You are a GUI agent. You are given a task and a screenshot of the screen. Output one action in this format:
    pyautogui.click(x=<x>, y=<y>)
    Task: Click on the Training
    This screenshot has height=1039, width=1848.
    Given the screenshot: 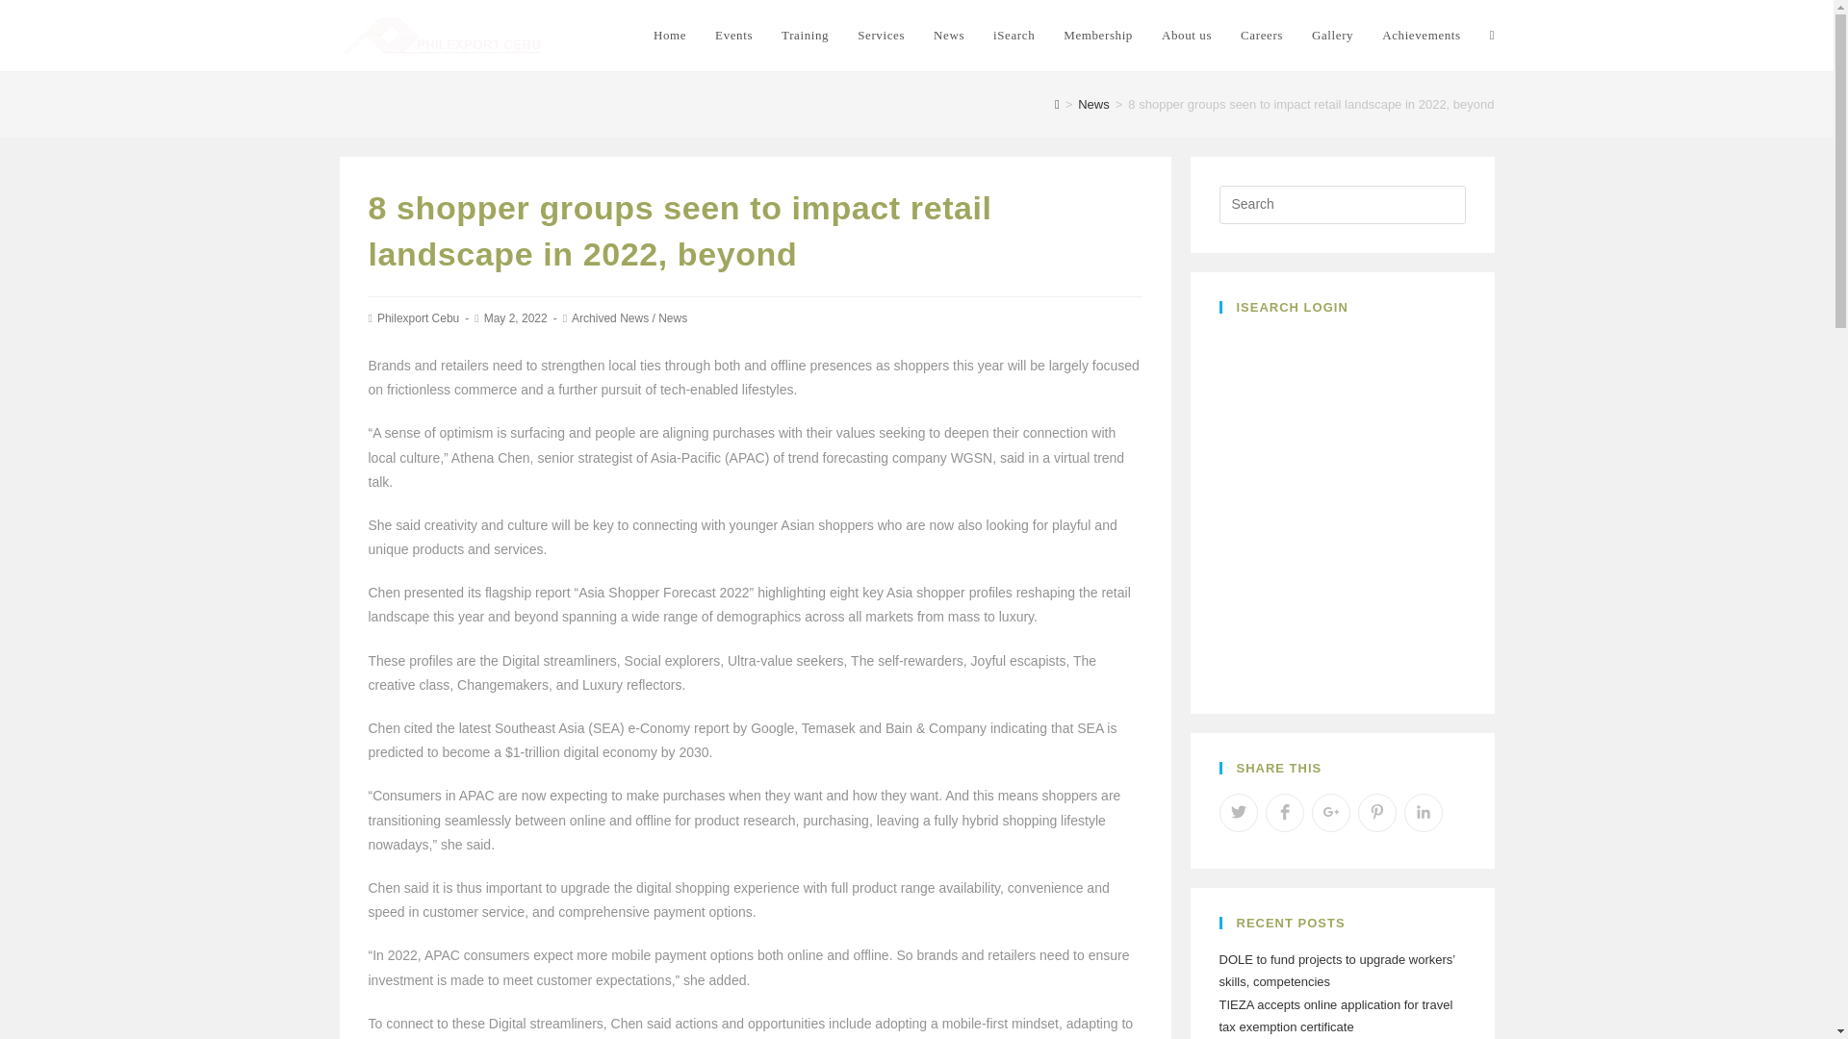 What is the action you would take?
    pyautogui.click(x=805, y=36)
    